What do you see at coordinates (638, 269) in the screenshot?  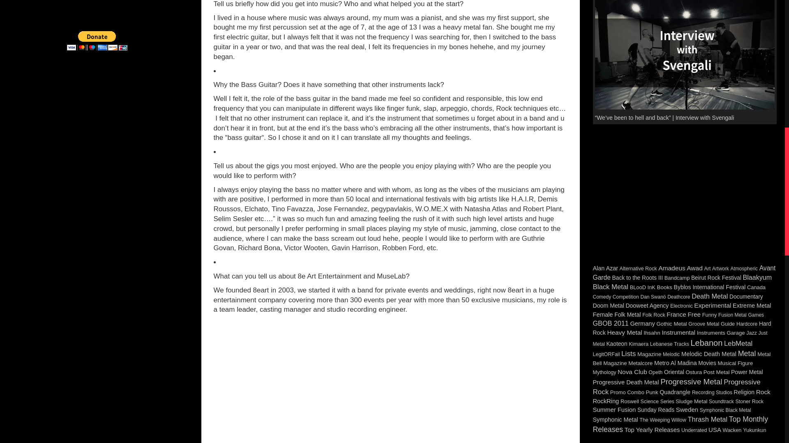 I see `Alternative Rock` at bounding box center [638, 269].